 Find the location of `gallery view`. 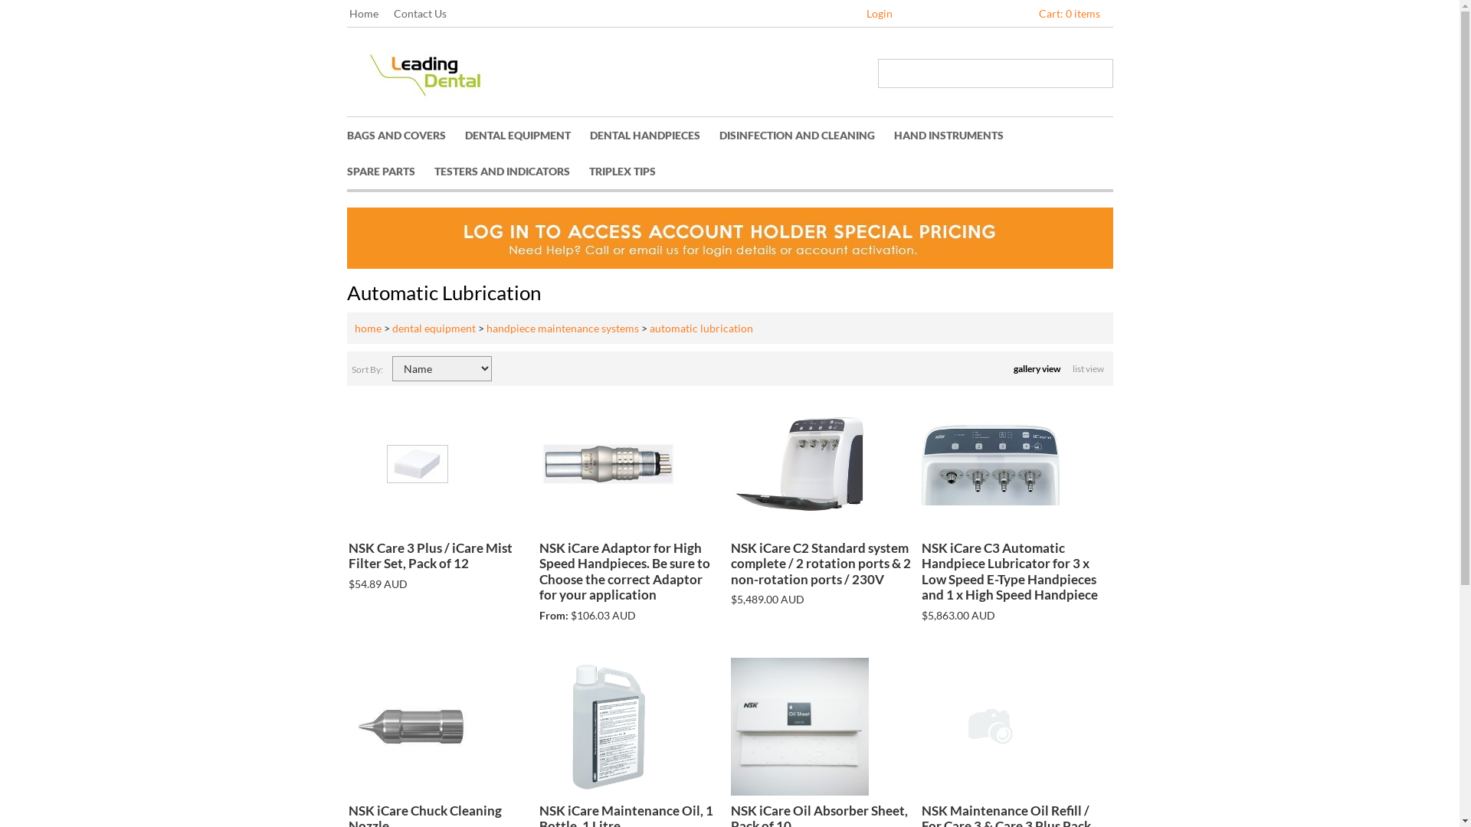

gallery view is located at coordinates (1037, 369).